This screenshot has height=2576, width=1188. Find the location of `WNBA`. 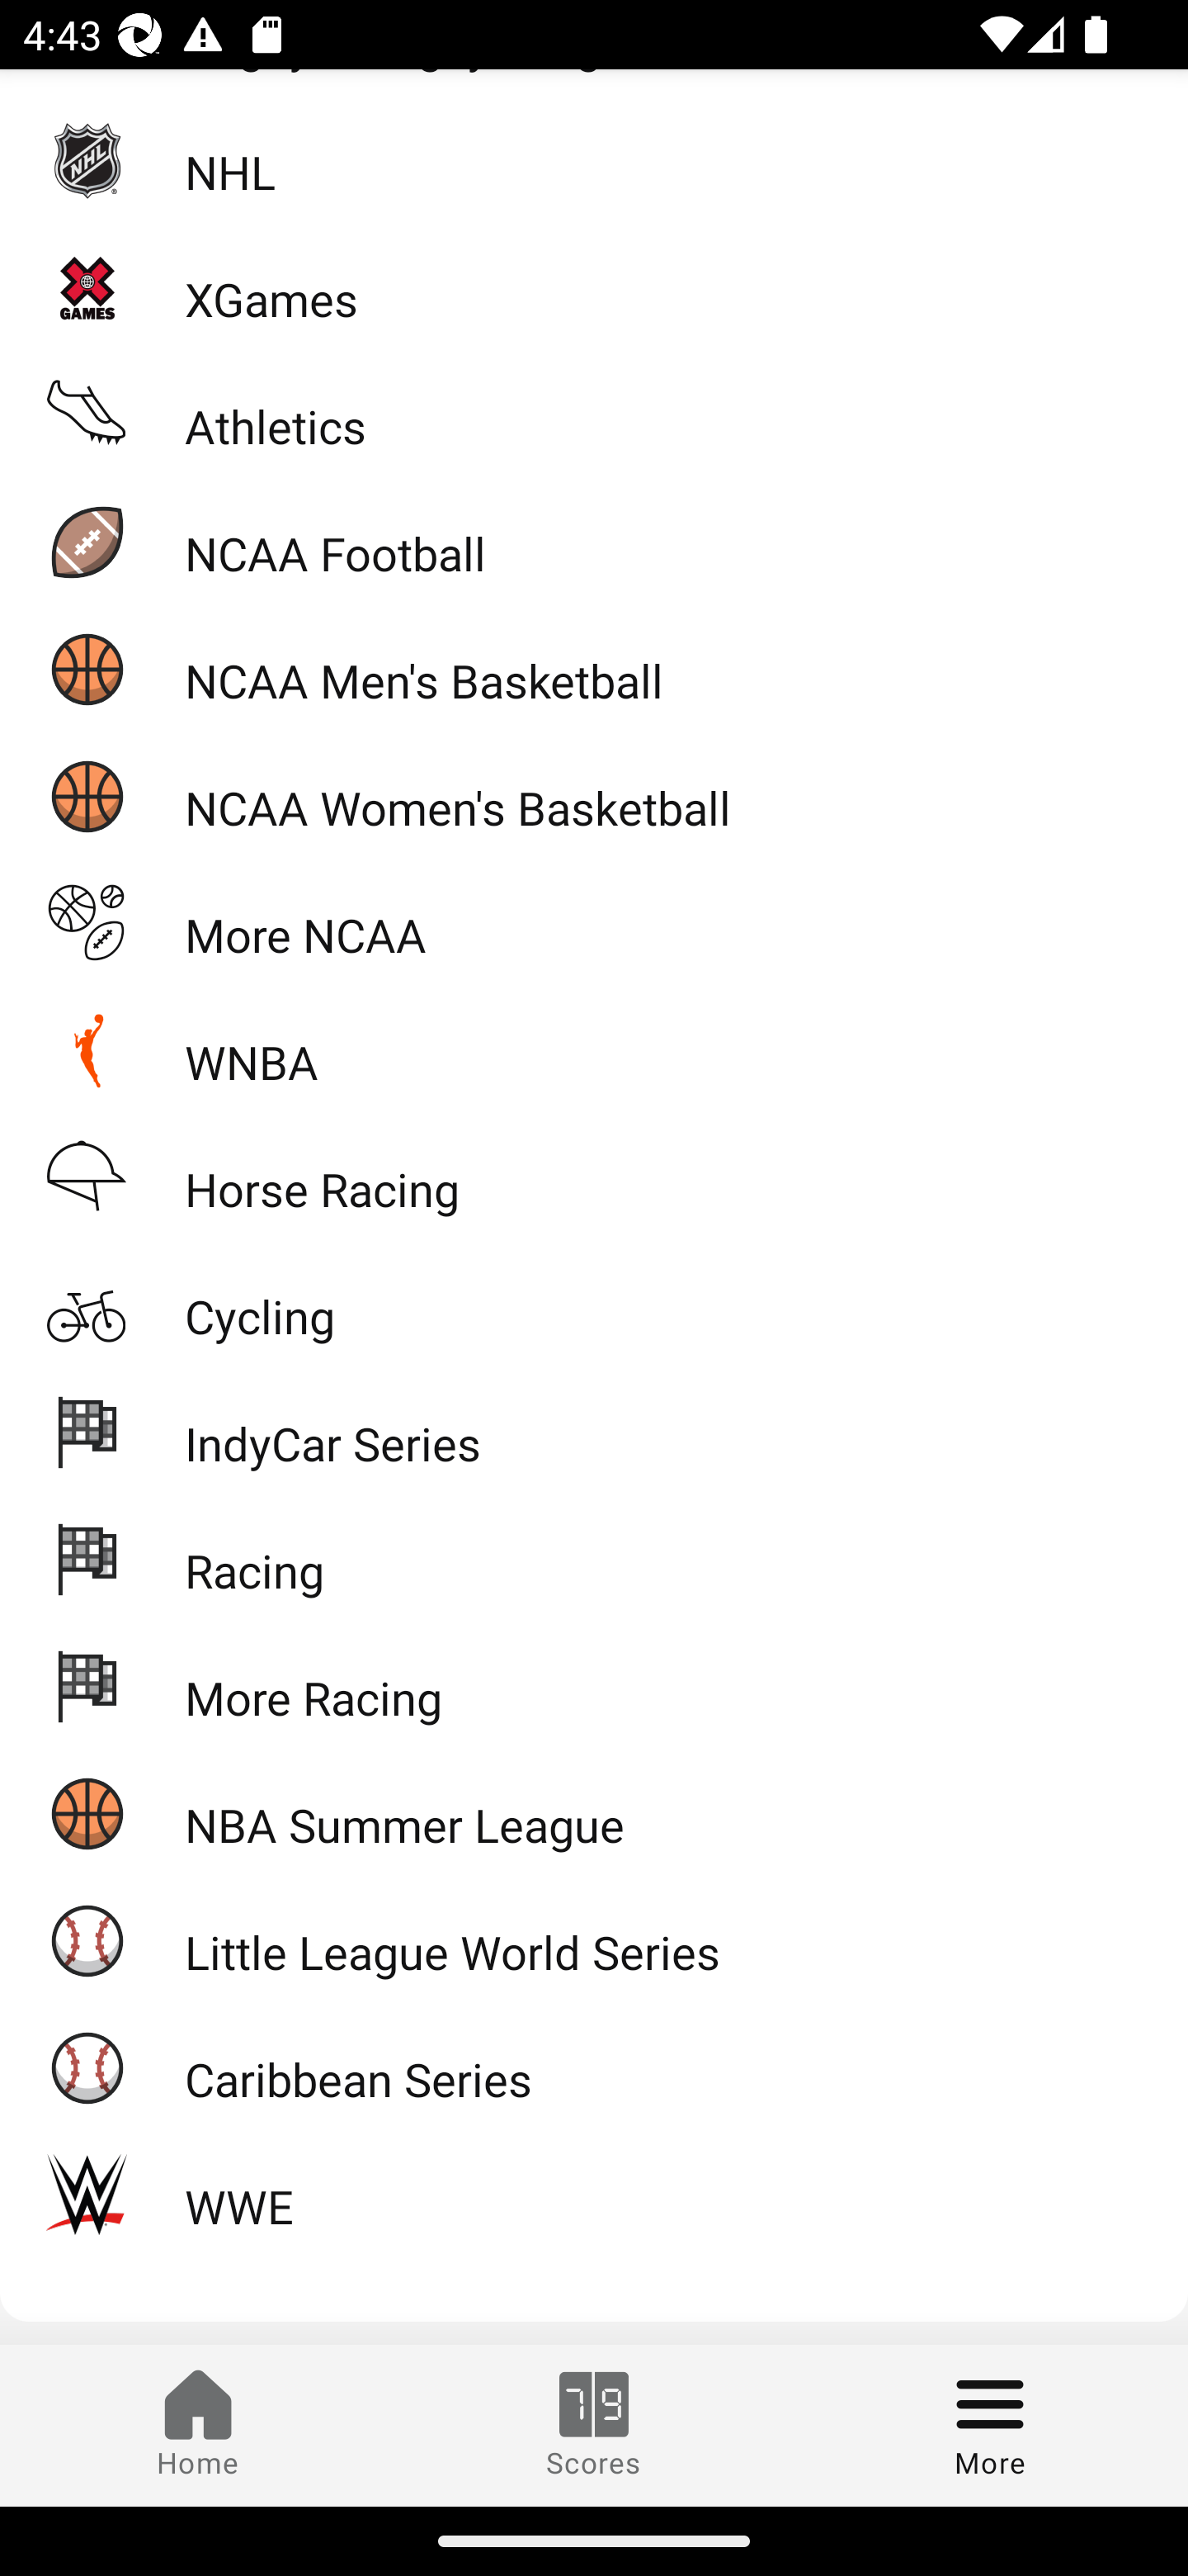

WNBA is located at coordinates (594, 1049).